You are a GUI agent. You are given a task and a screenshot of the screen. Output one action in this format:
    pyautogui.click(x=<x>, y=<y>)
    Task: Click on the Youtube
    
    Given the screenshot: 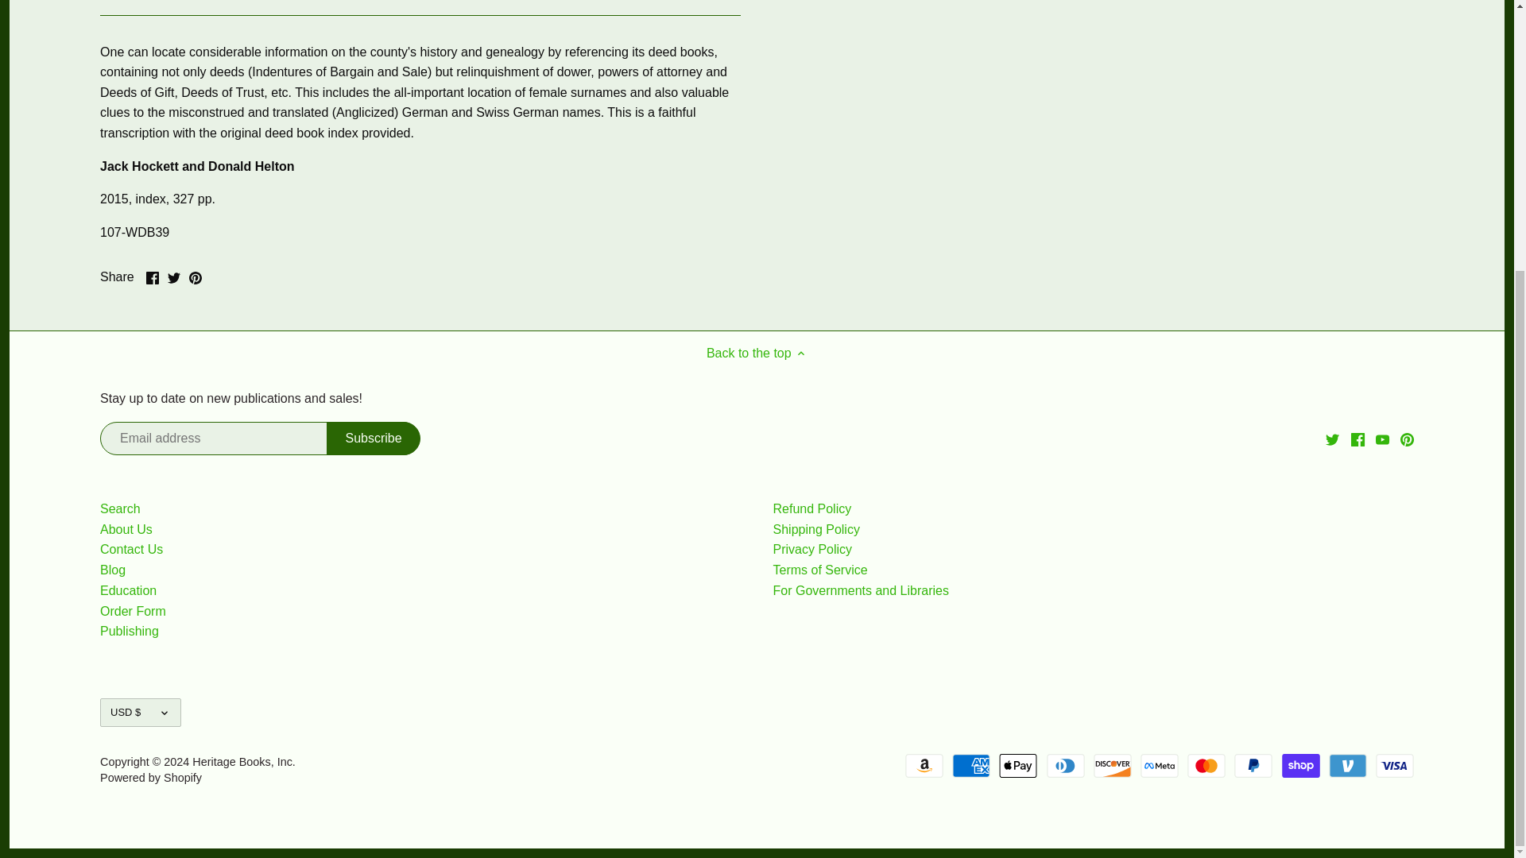 What is the action you would take?
    pyautogui.click(x=1382, y=439)
    